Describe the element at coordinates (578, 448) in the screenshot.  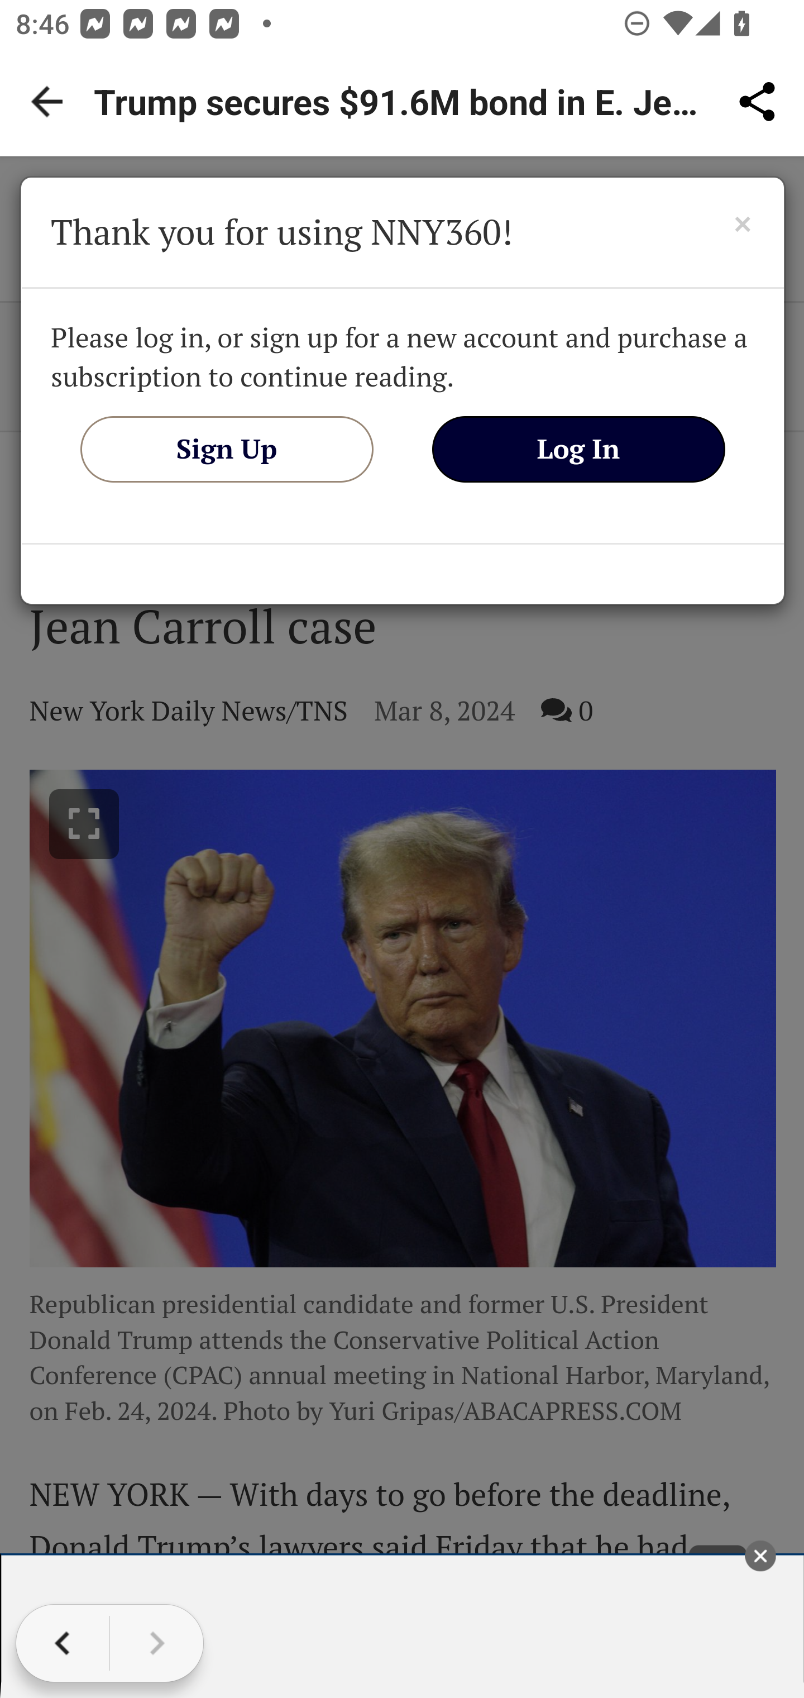
I see `Log In` at that location.